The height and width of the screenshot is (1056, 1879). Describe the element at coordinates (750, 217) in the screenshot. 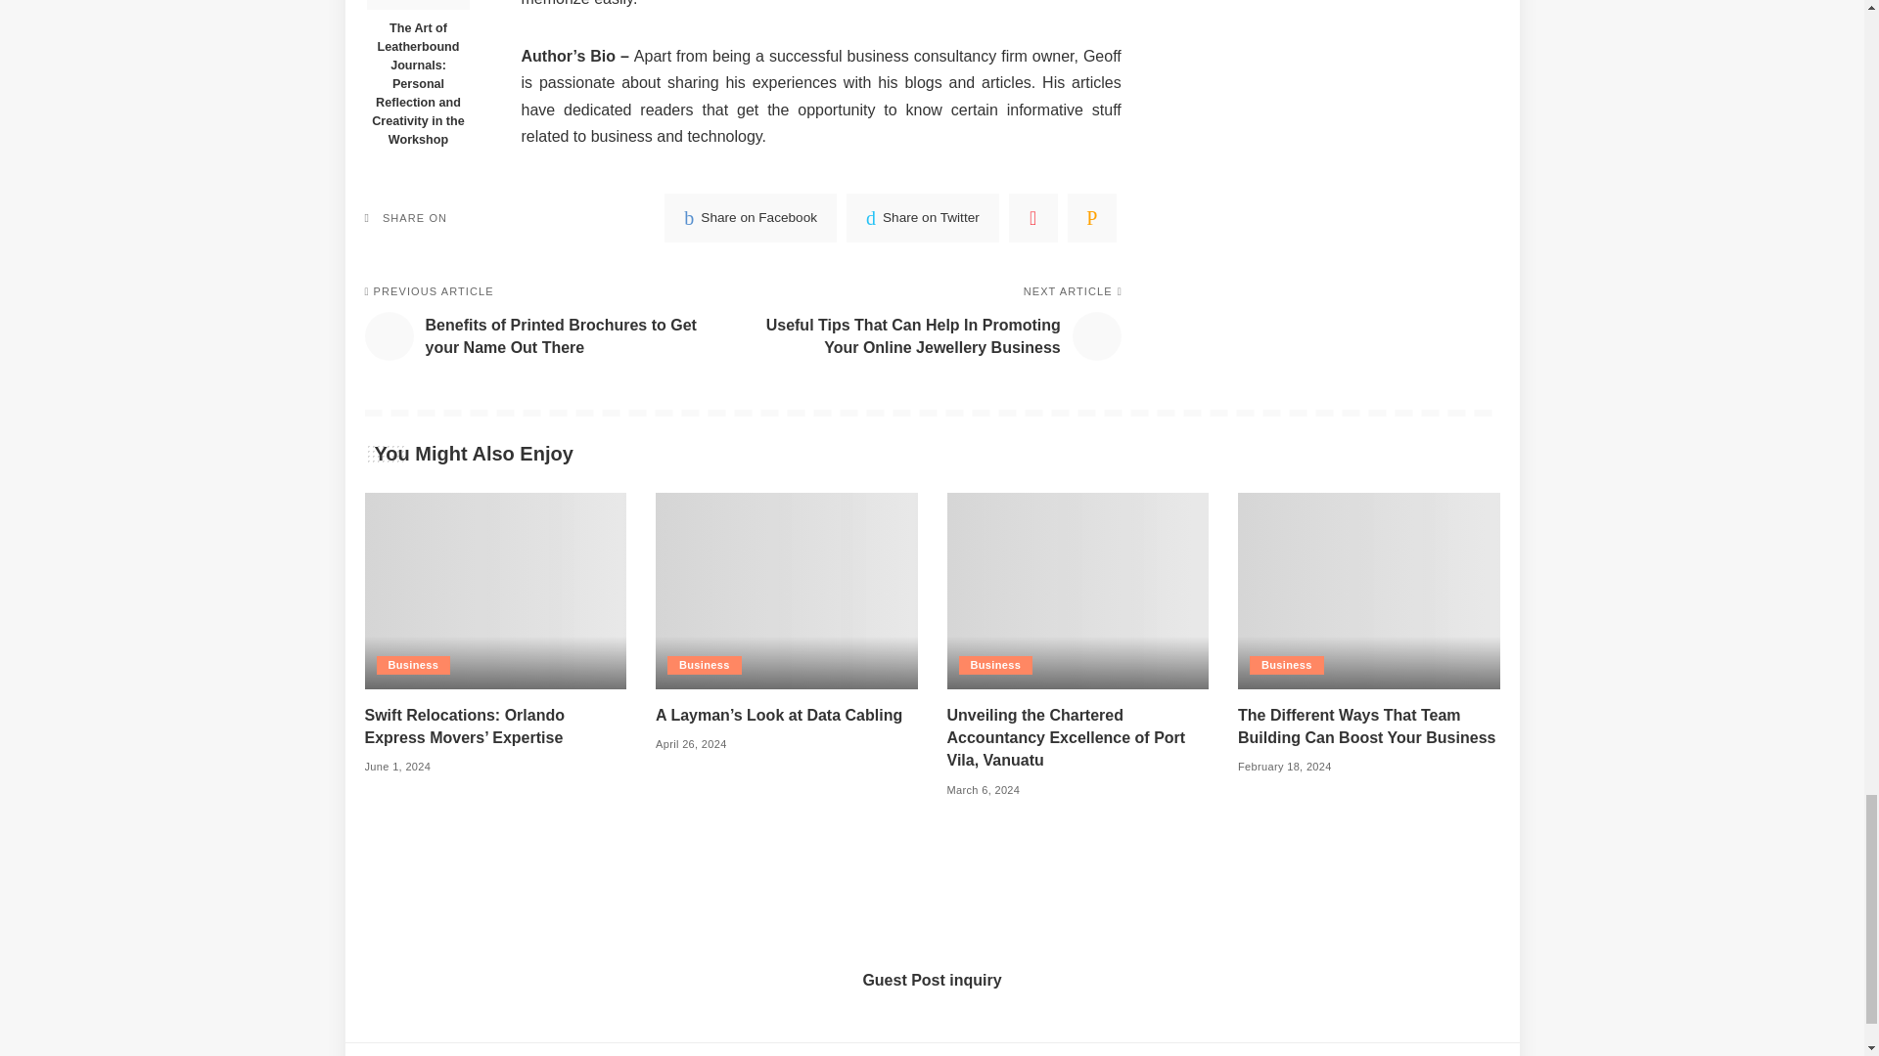

I see `Share on Facebook` at that location.